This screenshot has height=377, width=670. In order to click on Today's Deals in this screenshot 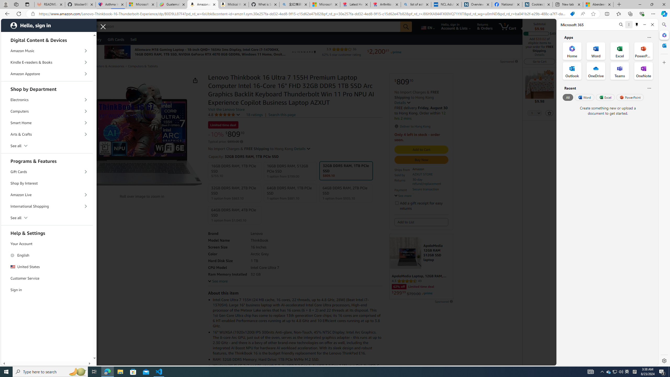, I will do `click(35, 39)`.